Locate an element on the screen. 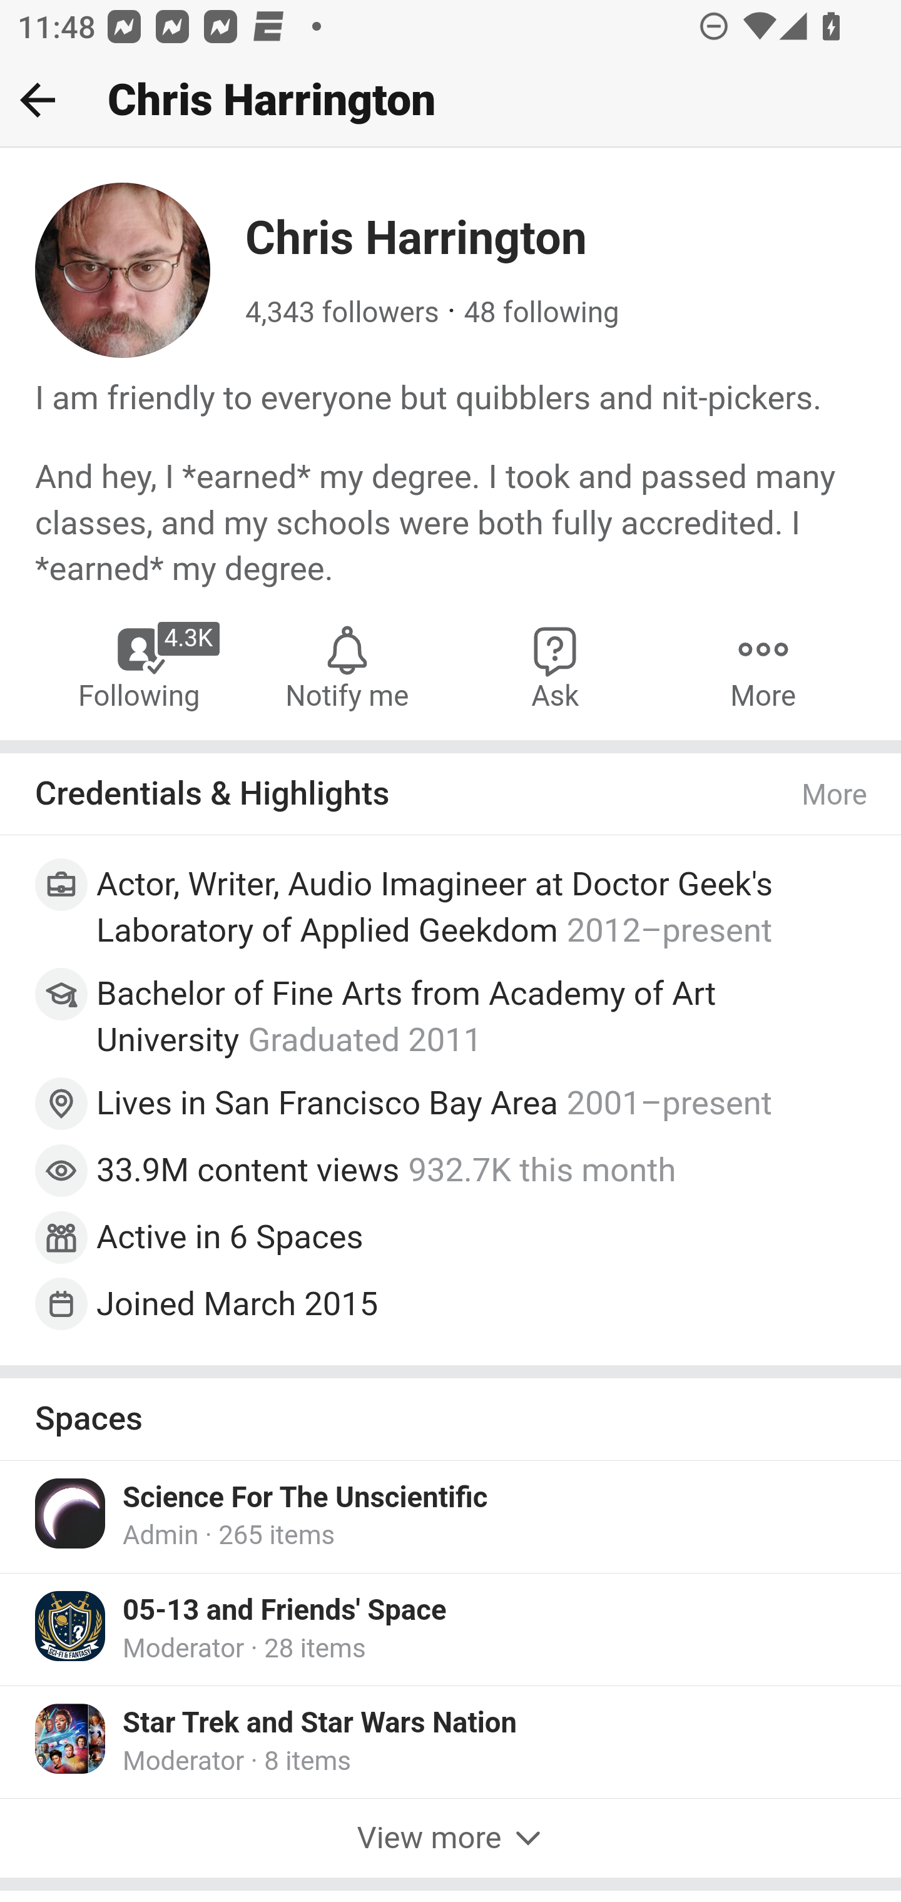 The height and width of the screenshot is (1902, 901). Notify me is located at coordinates (347, 666).